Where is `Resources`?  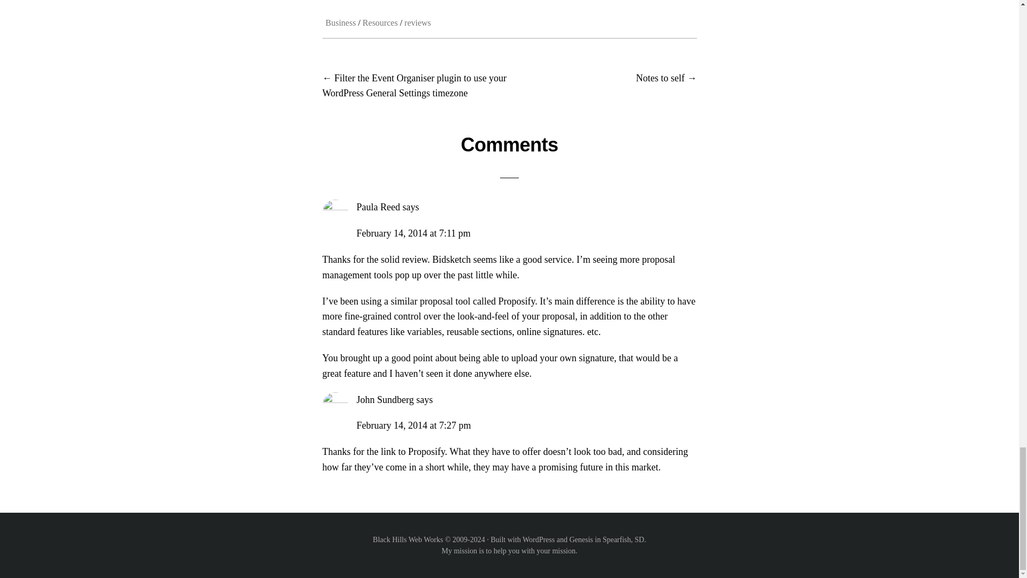 Resources is located at coordinates (380, 22).